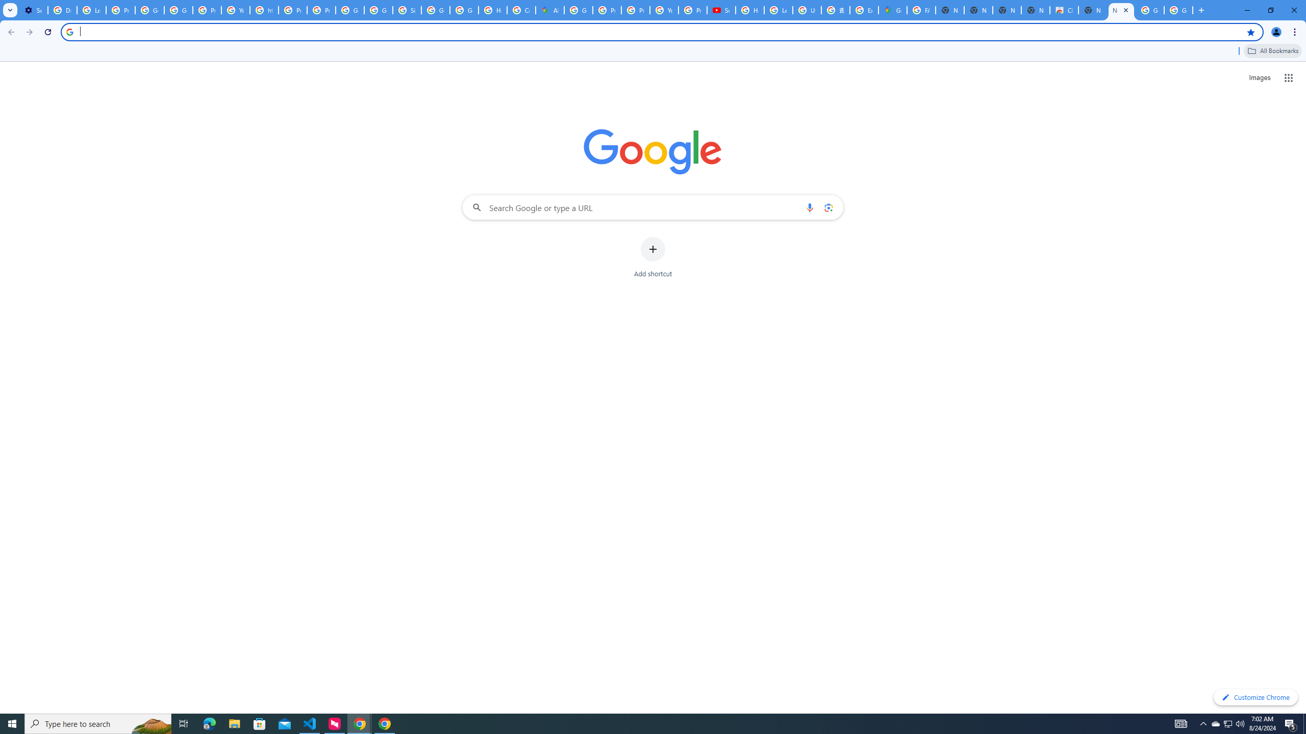 The image size is (1306, 734). What do you see at coordinates (1178, 10) in the screenshot?
I see `Google Images` at bounding box center [1178, 10].